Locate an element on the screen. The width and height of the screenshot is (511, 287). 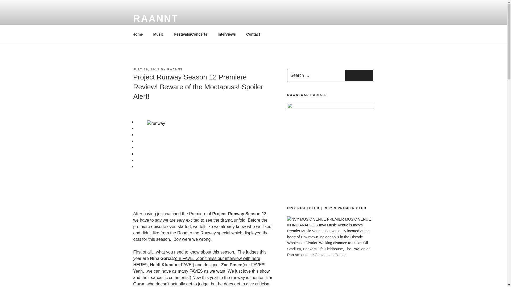
Contact is located at coordinates (253, 34).